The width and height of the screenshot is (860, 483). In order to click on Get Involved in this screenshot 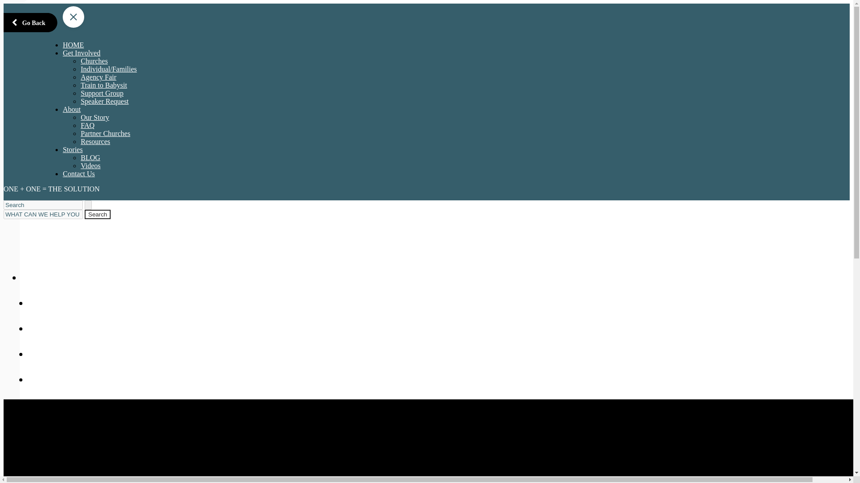, I will do `click(60, 303)`.